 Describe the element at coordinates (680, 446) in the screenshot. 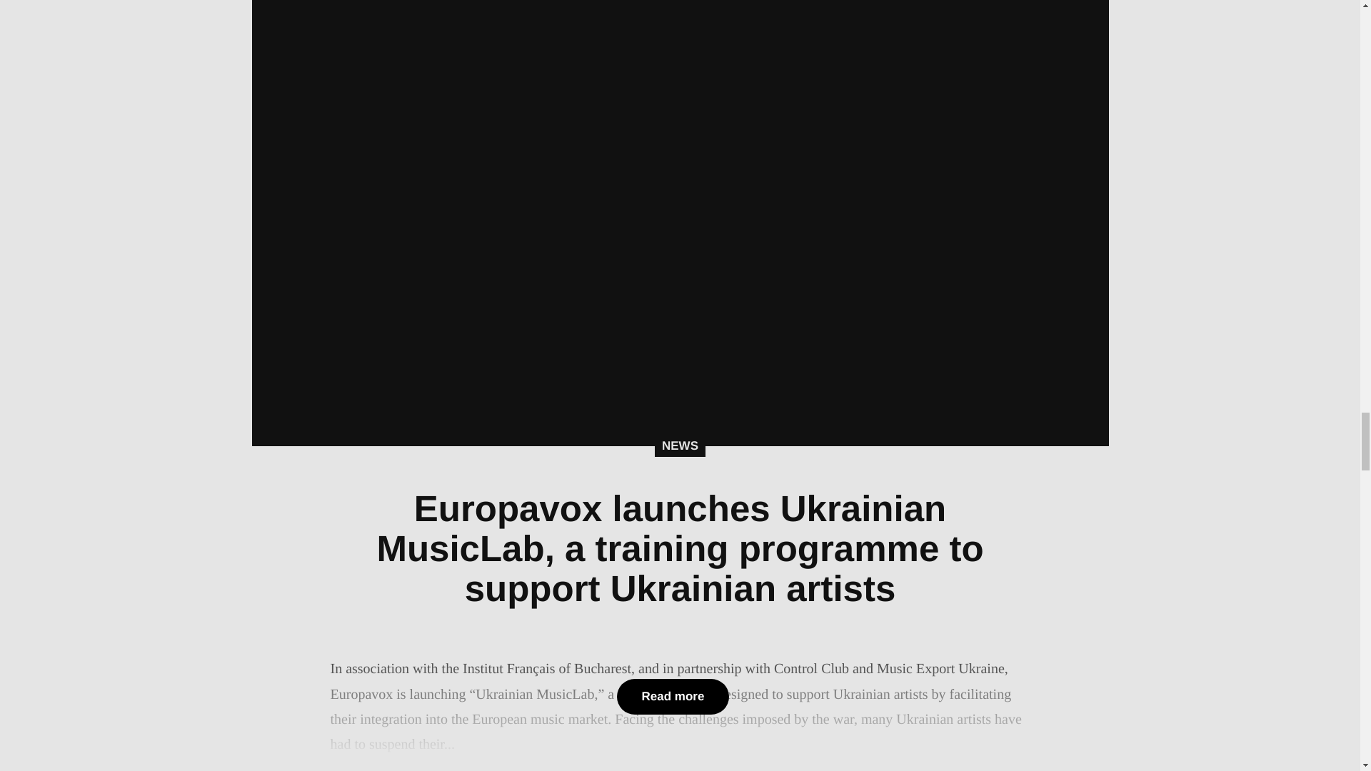

I see `NEWS` at that location.